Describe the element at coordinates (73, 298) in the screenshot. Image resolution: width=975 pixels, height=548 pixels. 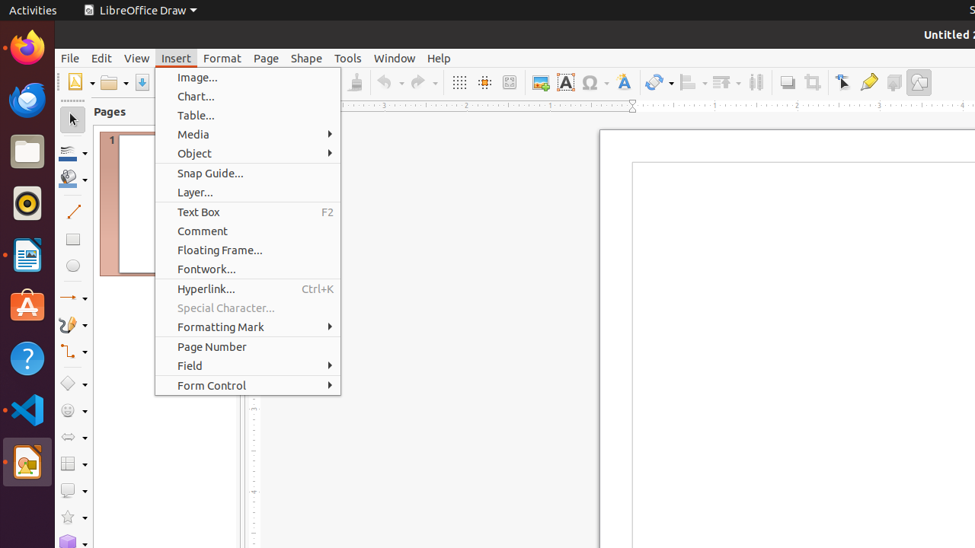
I see `Lines and Arrows` at that location.